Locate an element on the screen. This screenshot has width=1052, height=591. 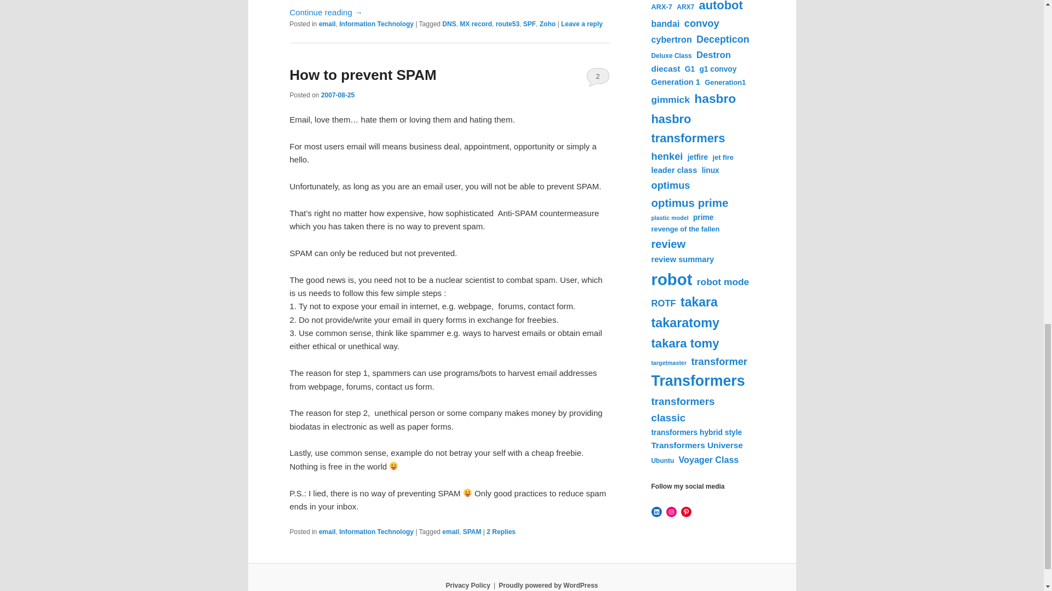
email is located at coordinates (327, 532).